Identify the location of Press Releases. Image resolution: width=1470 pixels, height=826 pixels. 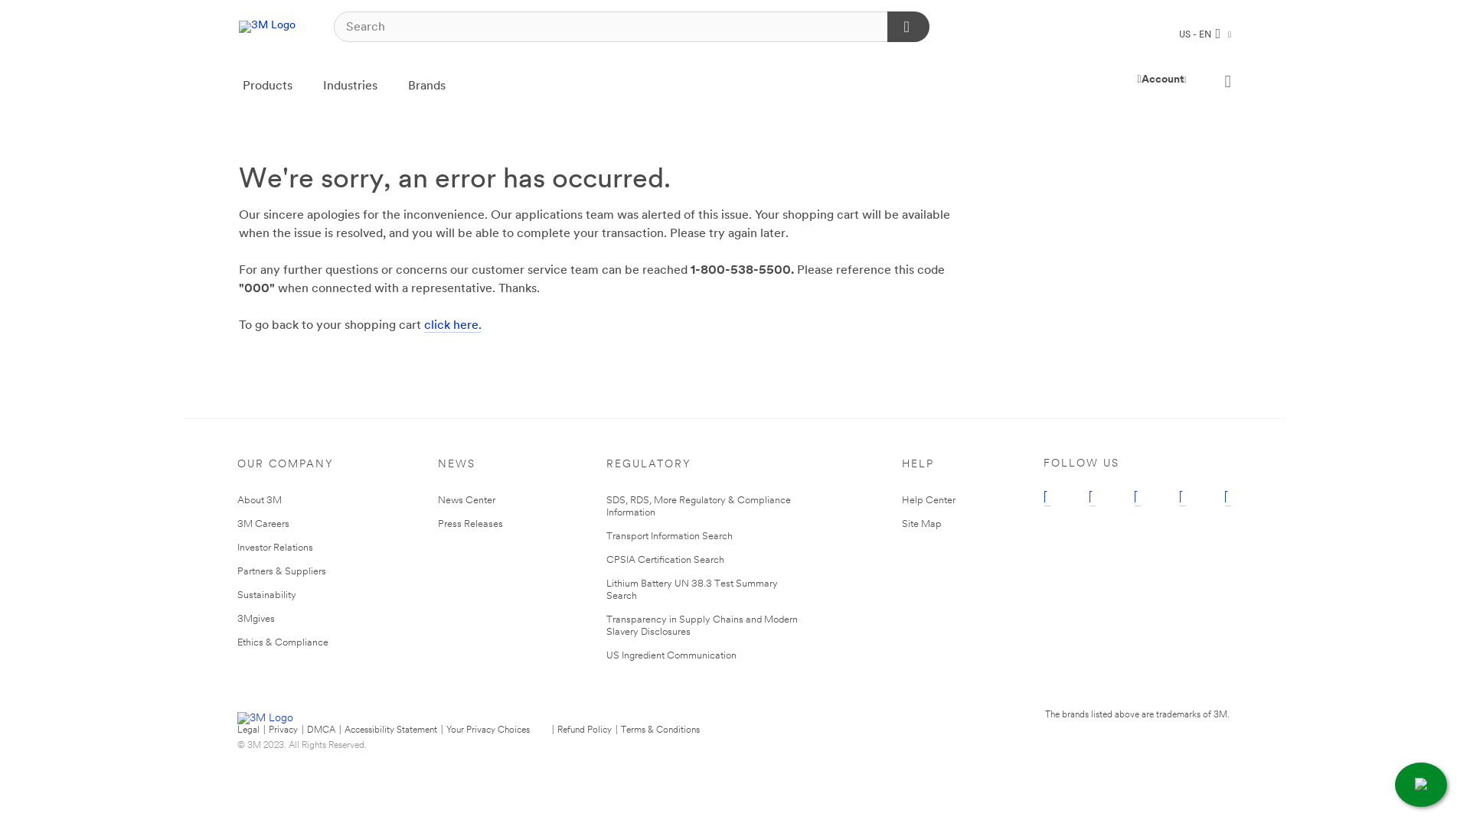
(470, 523).